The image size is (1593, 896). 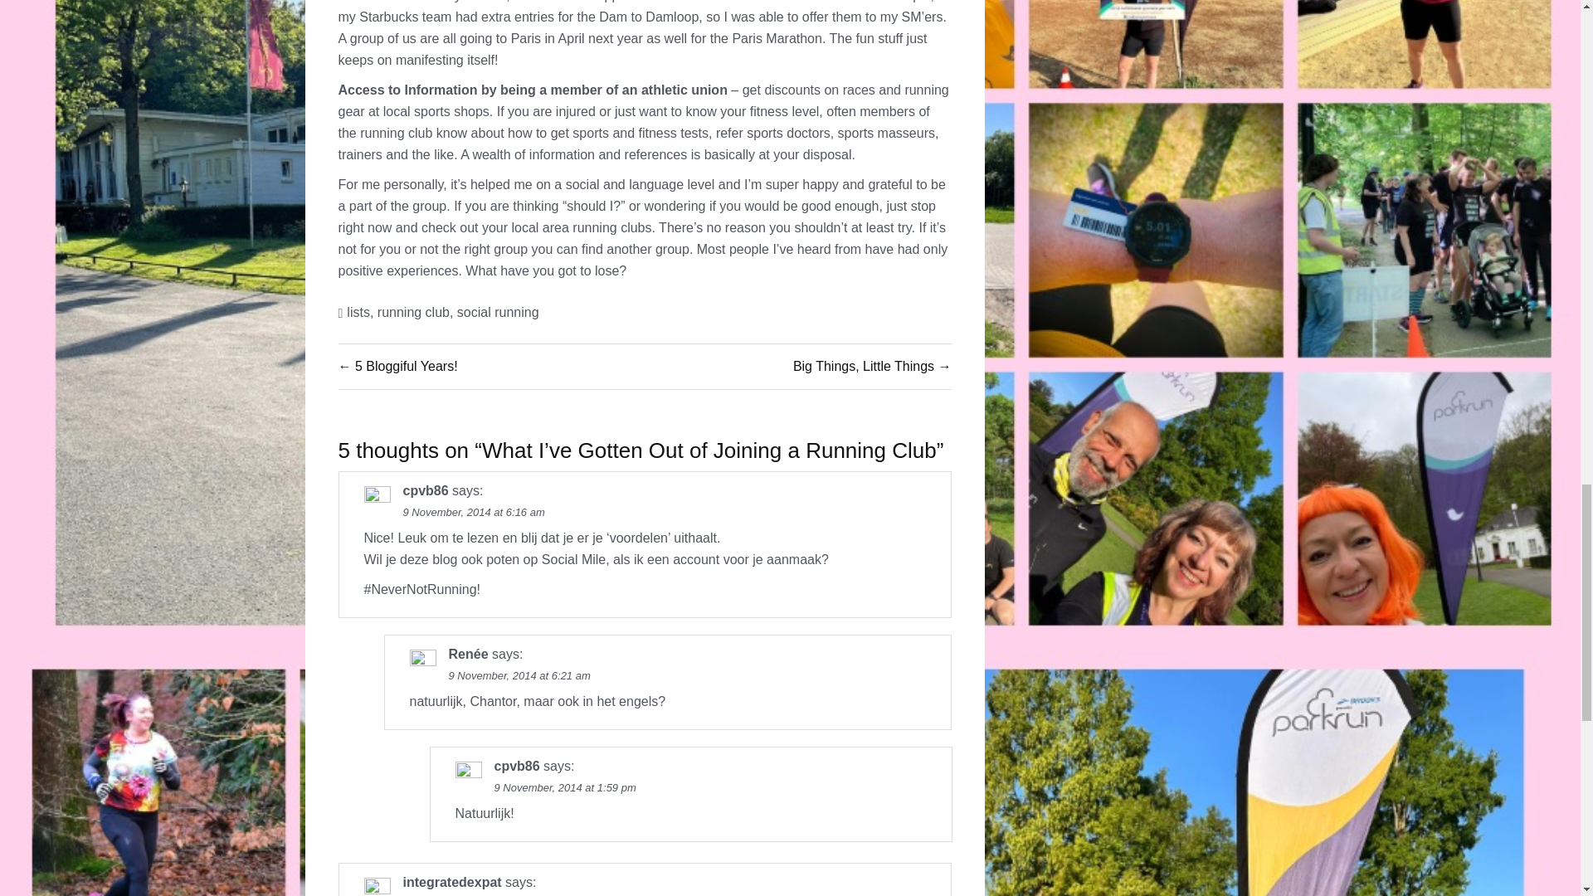 I want to click on integratedexpat, so click(x=451, y=883).